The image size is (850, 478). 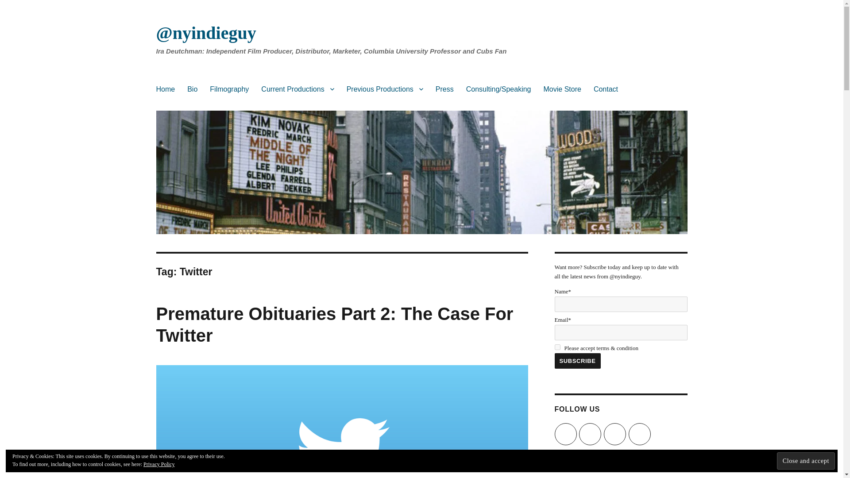 I want to click on Home, so click(x=165, y=89).